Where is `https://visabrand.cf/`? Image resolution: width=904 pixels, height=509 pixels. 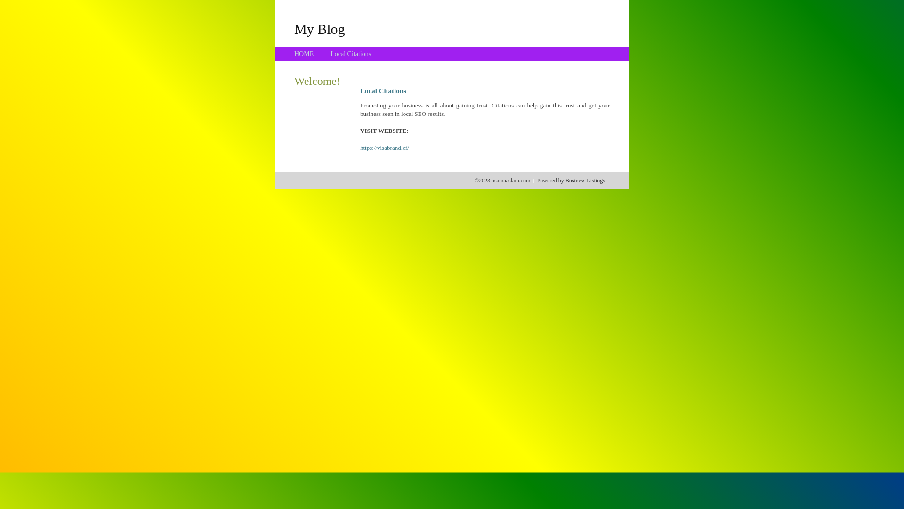
https://visabrand.cf/ is located at coordinates (385, 148).